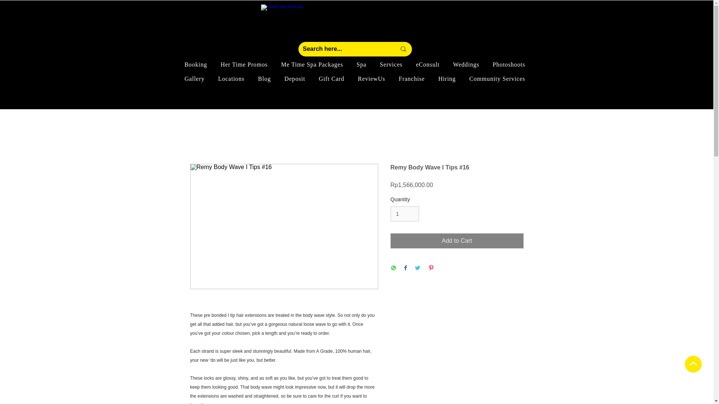 This screenshot has width=719, height=404. I want to click on Community Services, so click(497, 79).